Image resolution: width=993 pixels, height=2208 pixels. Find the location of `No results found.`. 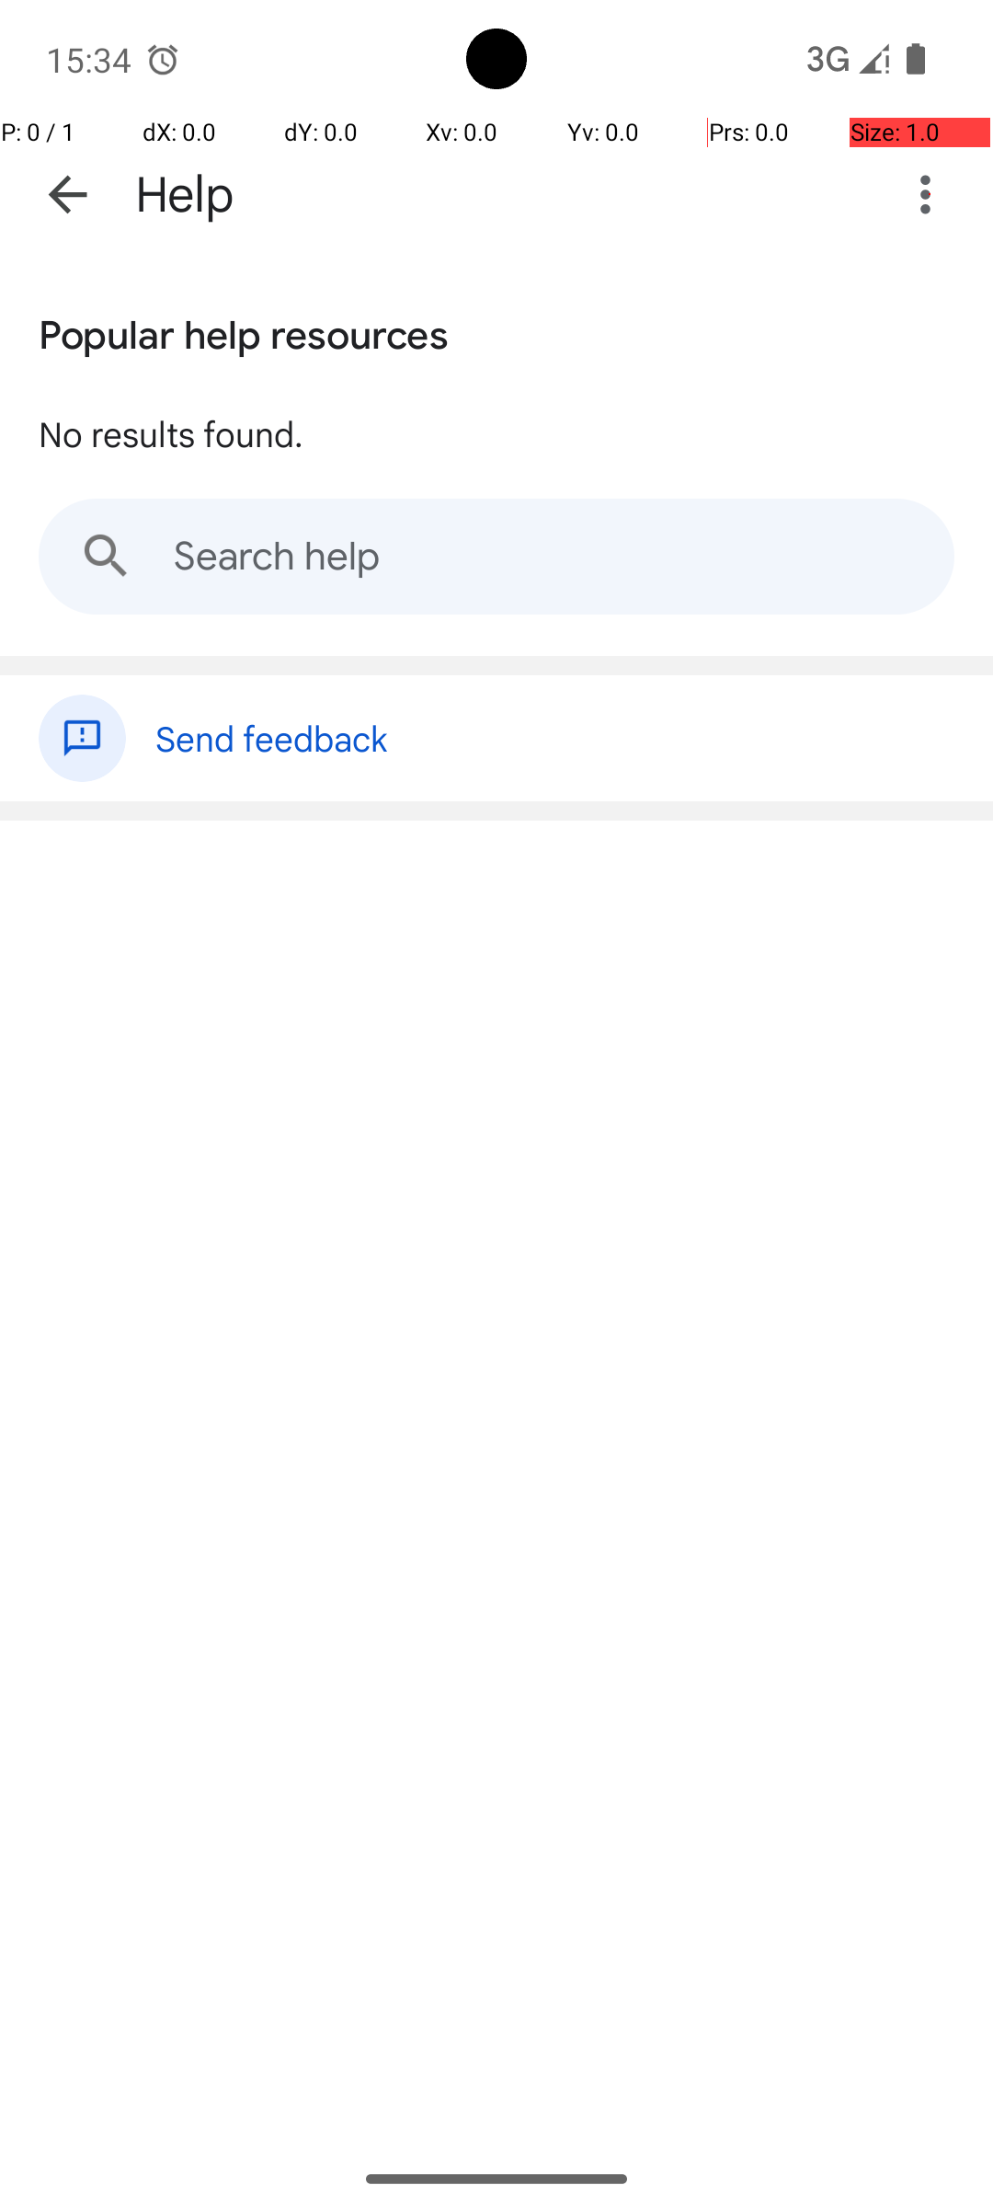

No results found. is located at coordinates (171, 433).